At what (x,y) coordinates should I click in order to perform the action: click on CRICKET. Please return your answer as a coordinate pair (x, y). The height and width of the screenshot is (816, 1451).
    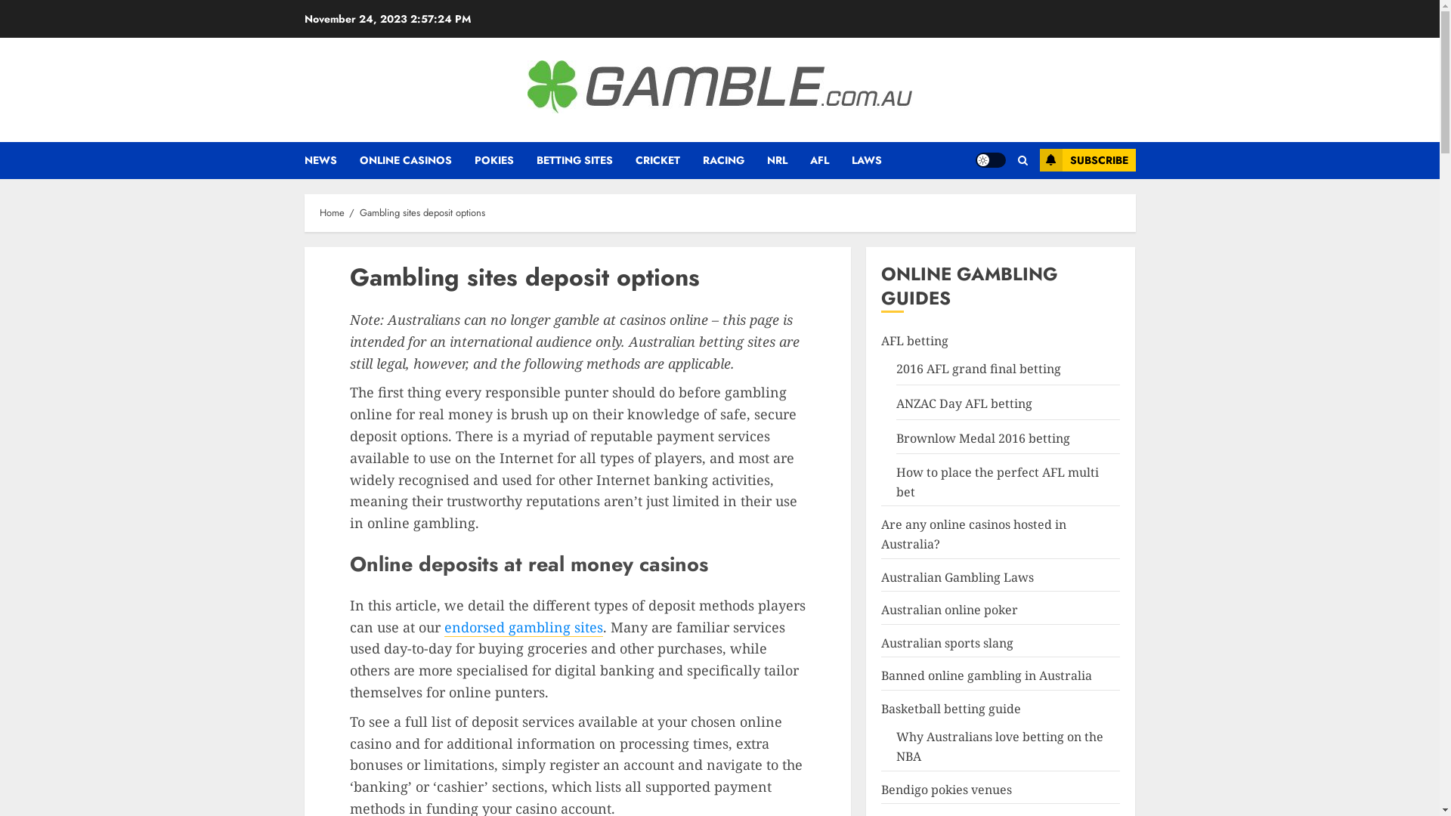
    Looking at the image, I should click on (668, 160).